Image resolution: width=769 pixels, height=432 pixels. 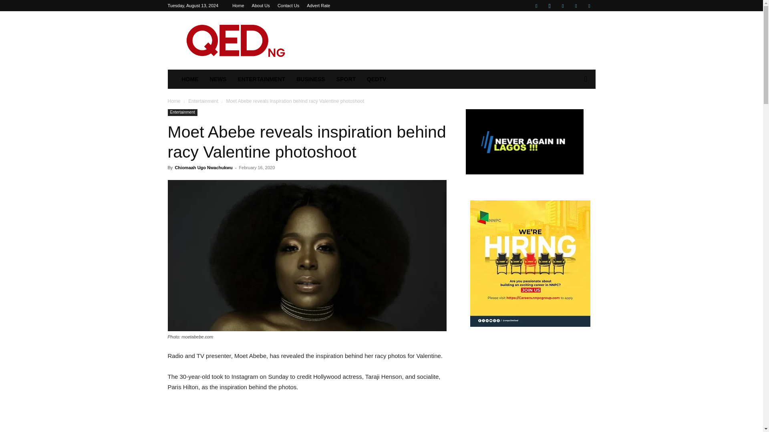 What do you see at coordinates (310, 79) in the screenshot?
I see `BUSINESS` at bounding box center [310, 79].